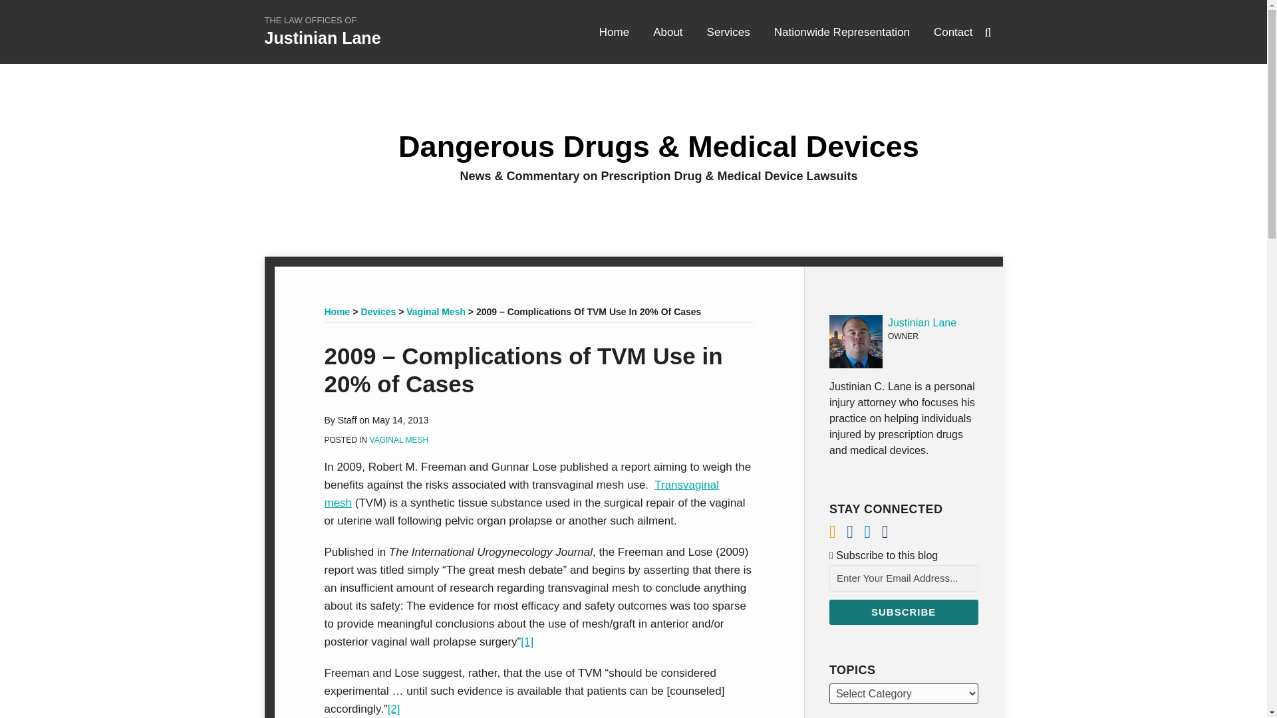 The image size is (1277, 718). What do you see at coordinates (436, 312) in the screenshot?
I see `Vaginal Mesh` at bounding box center [436, 312].